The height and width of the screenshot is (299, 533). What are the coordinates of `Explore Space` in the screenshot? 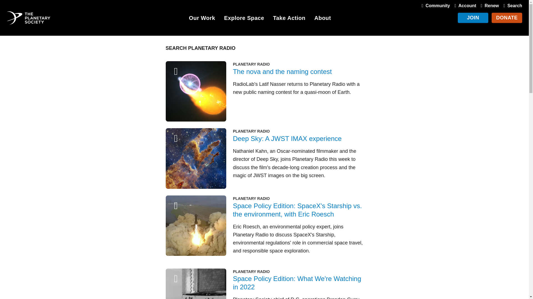 It's located at (244, 19).